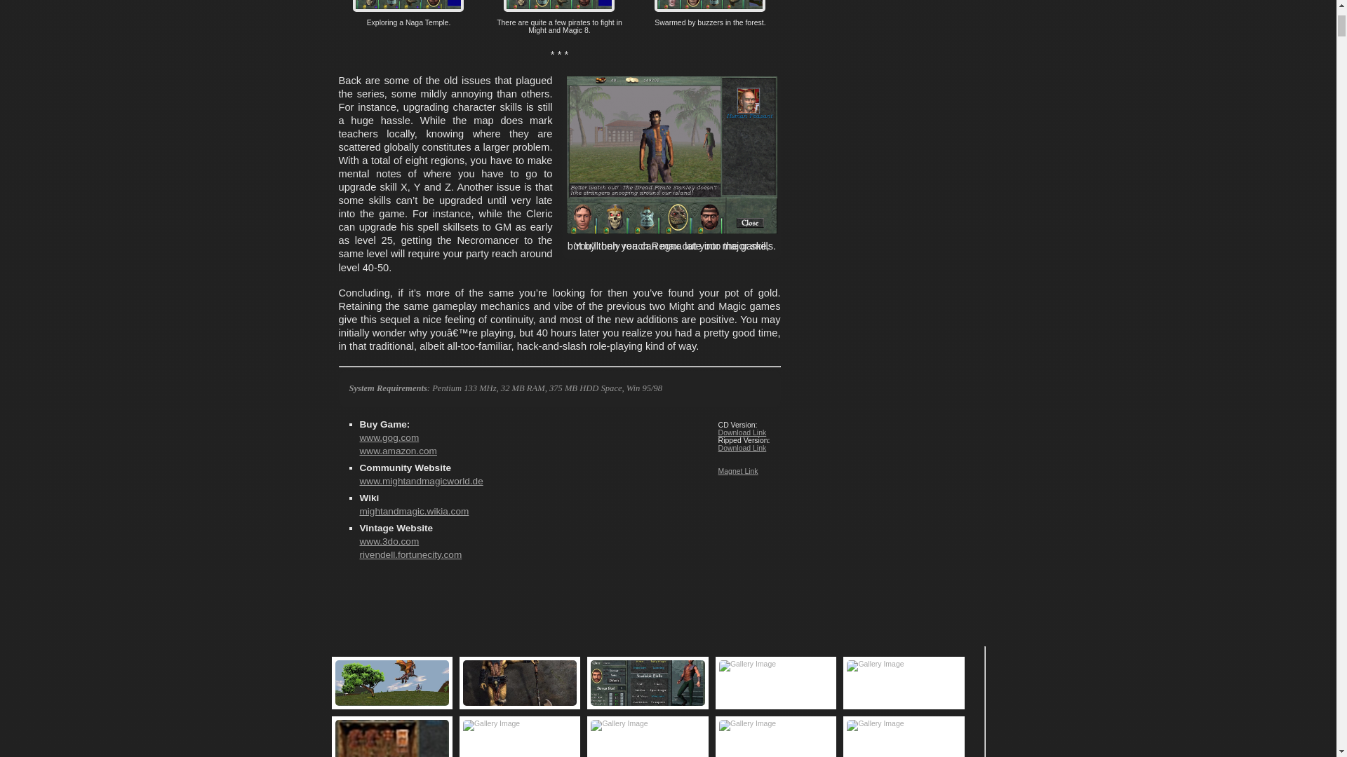  I want to click on www.mightandmagicworld.de, so click(421, 481).